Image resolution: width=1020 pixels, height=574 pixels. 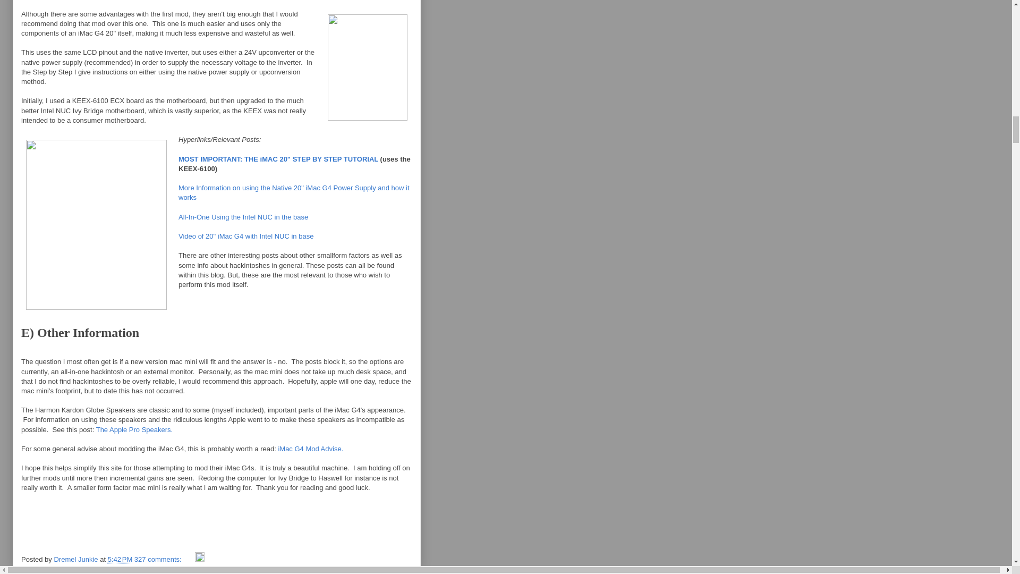 I want to click on Dremel Junkie, so click(x=76, y=559).